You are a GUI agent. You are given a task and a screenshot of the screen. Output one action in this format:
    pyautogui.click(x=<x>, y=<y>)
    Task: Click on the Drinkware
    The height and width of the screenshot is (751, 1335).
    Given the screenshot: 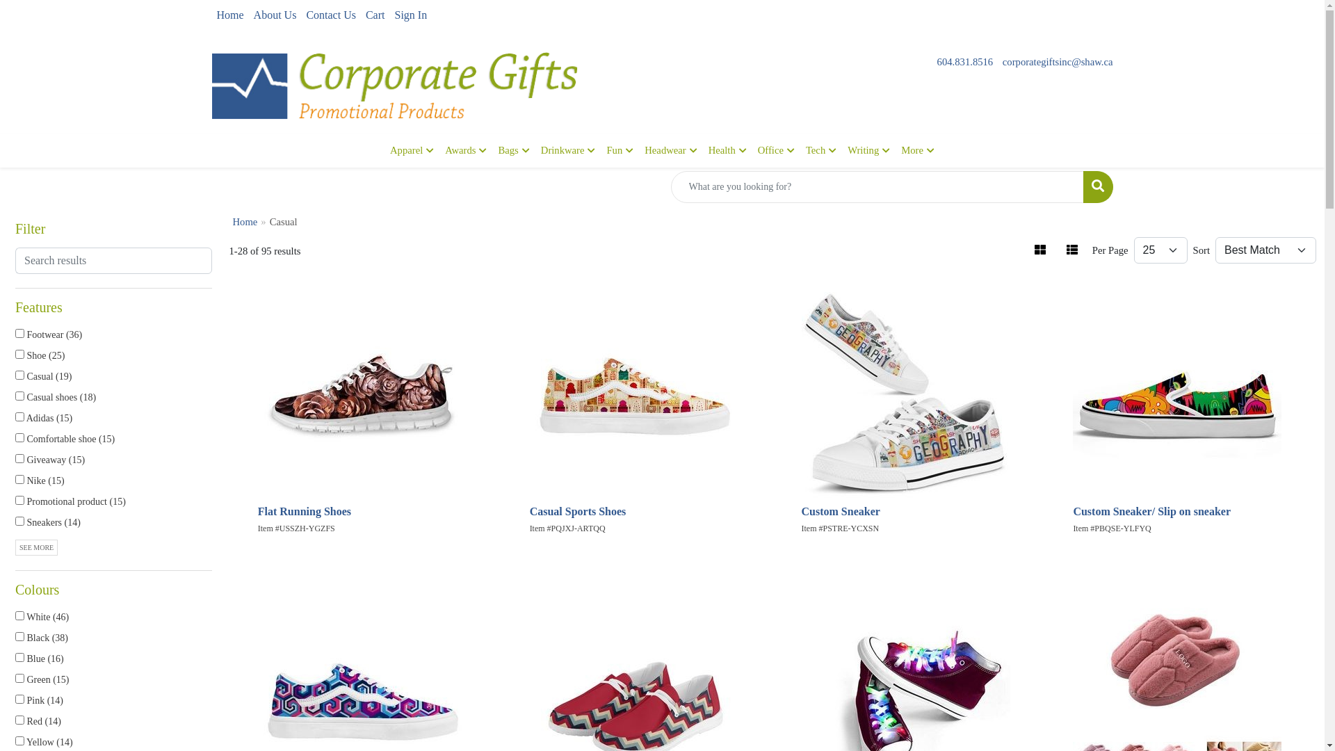 What is the action you would take?
    pyautogui.click(x=569, y=150)
    